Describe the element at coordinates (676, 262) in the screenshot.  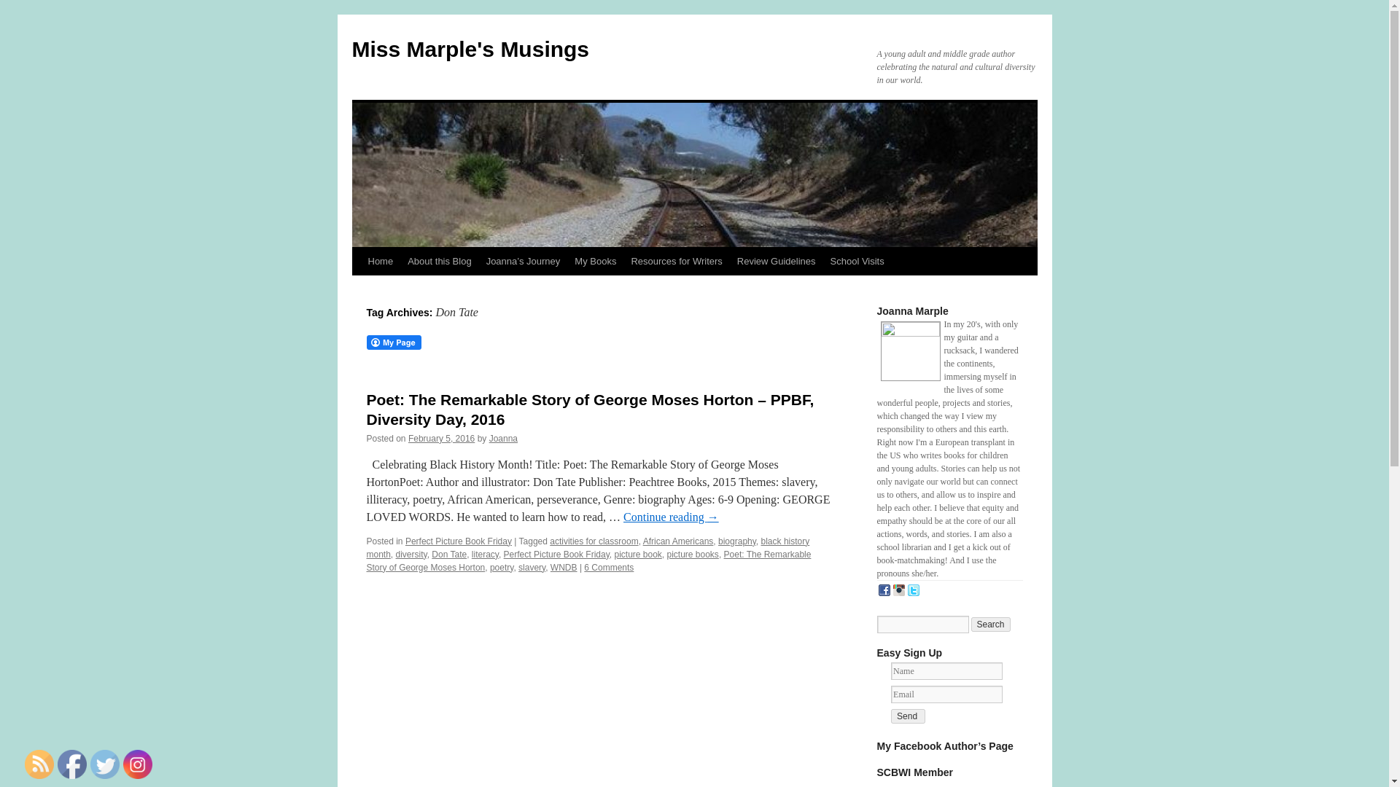
I see `Resources for Writers` at that location.